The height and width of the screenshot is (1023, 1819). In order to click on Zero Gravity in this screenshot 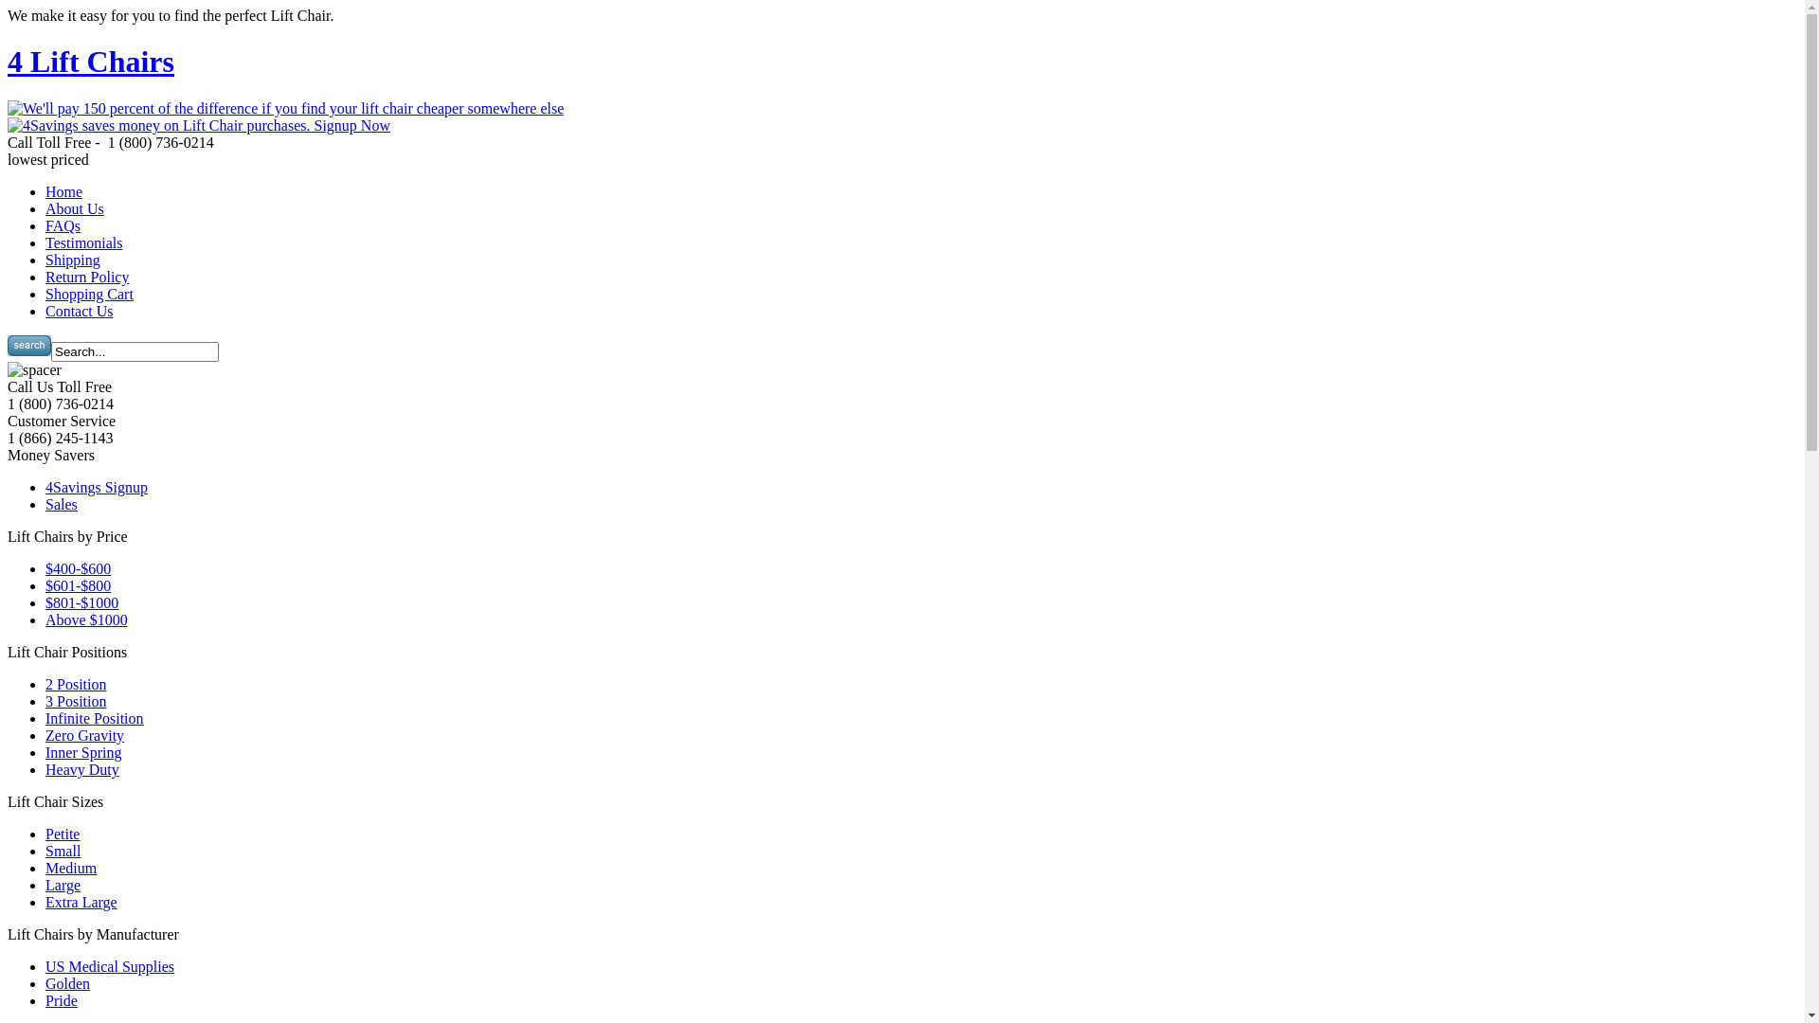, I will do `click(85, 735)`.